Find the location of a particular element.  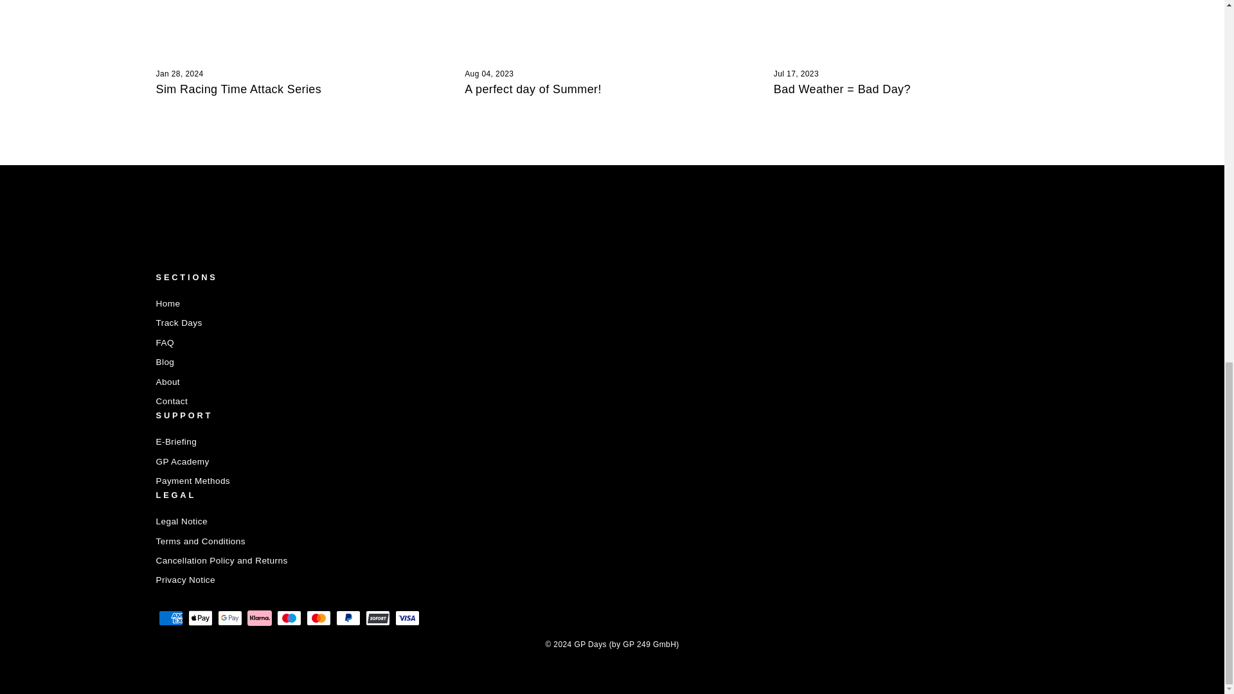

Google Pay is located at coordinates (229, 618).